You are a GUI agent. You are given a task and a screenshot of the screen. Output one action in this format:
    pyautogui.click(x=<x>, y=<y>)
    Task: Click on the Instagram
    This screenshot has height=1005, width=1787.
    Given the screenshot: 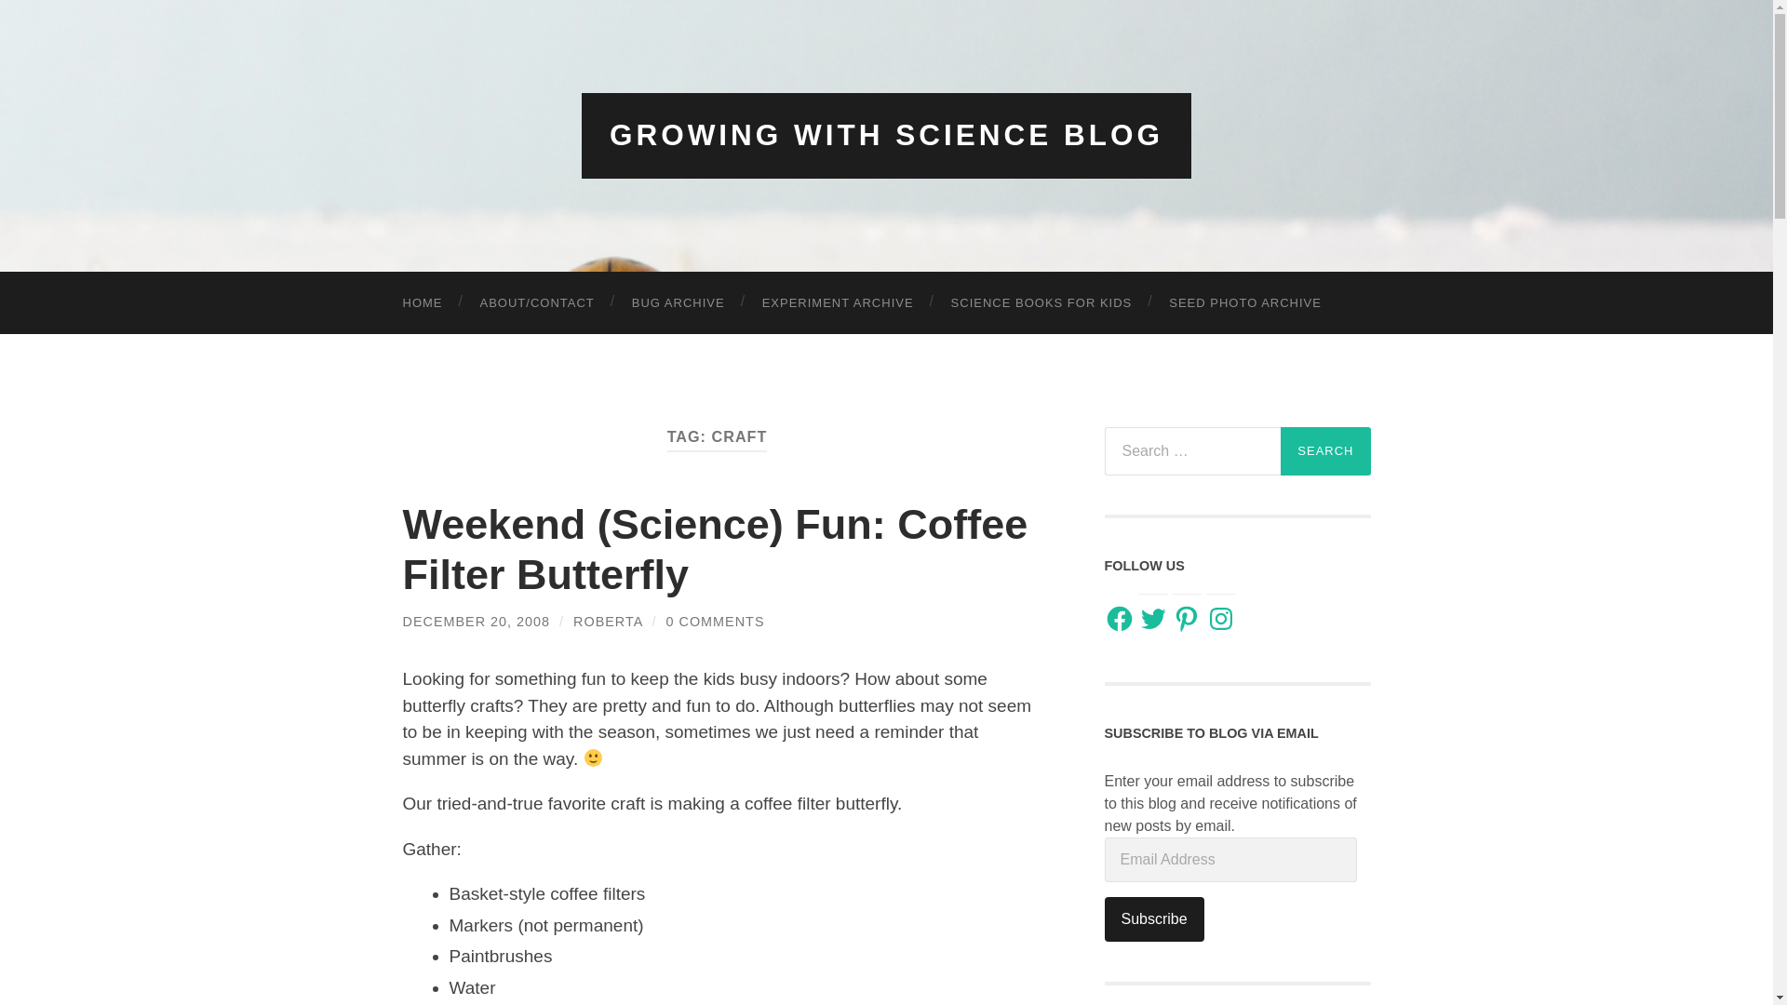 What is the action you would take?
    pyautogui.click(x=1221, y=619)
    